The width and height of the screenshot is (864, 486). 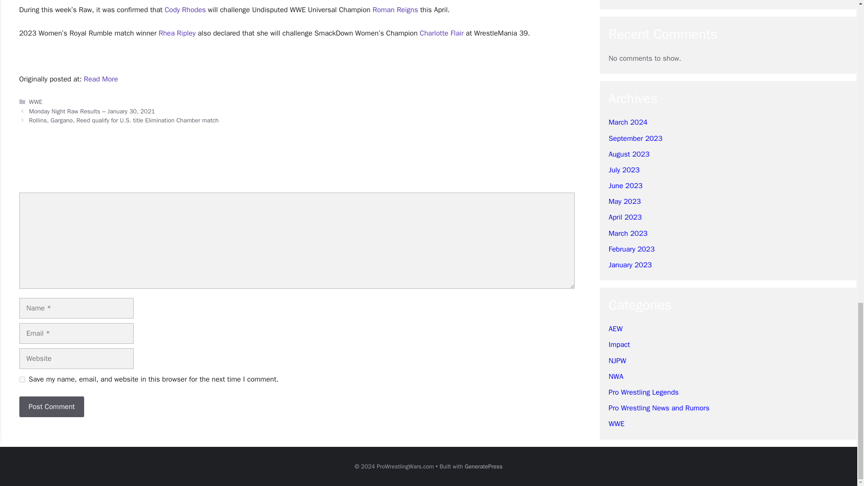 I want to click on WWE, so click(x=35, y=102).